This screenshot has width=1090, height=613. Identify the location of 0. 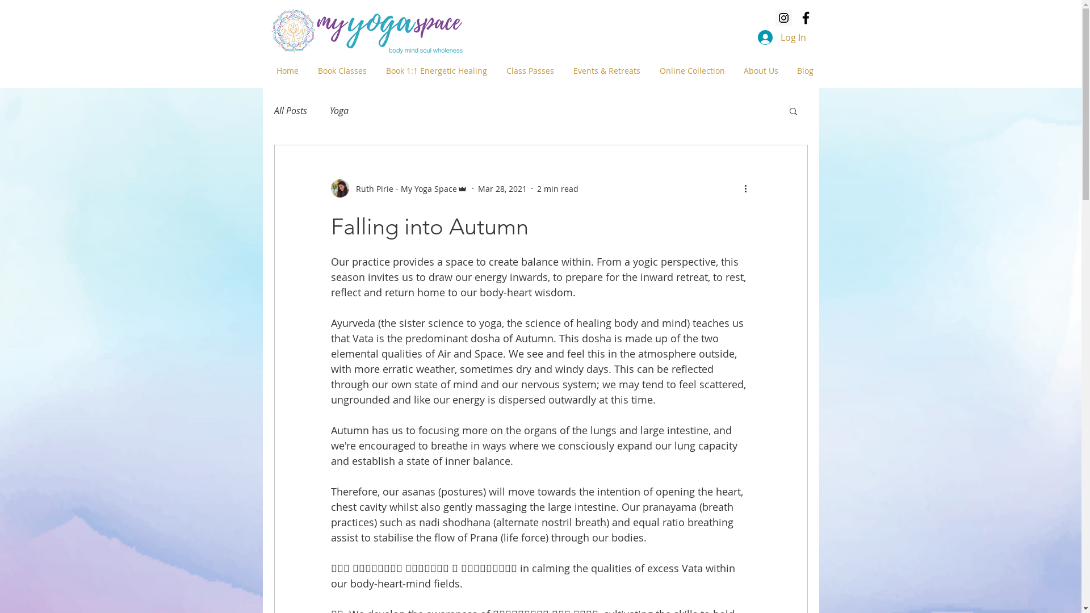
(680, 36).